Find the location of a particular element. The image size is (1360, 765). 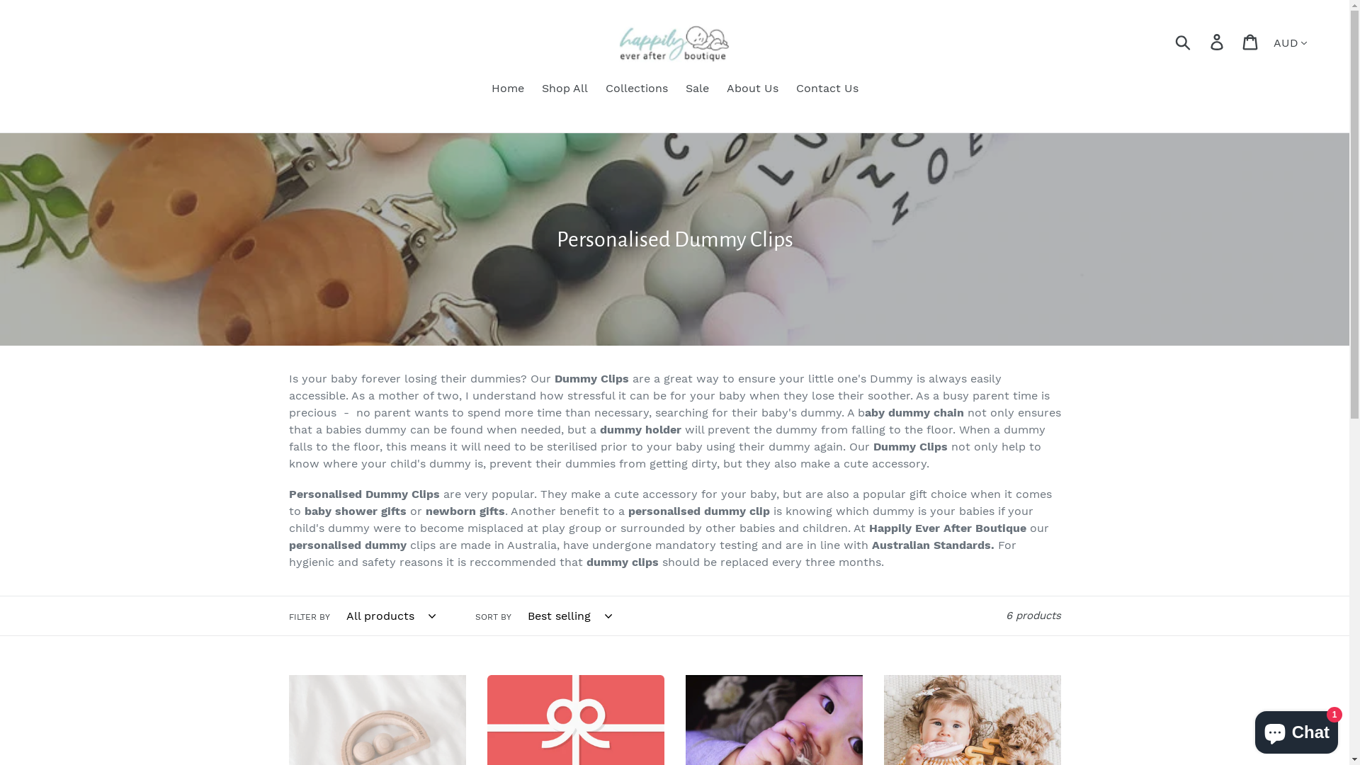

Log in is located at coordinates (1218, 42).